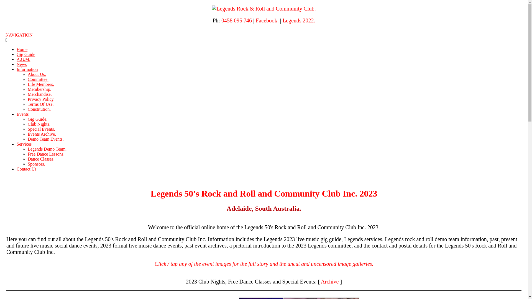 Image resolution: width=532 pixels, height=299 pixels. What do you see at coordinates (40, 94) in the screenshot?
I see `Merchandise.` at bounding box center [40, 94].